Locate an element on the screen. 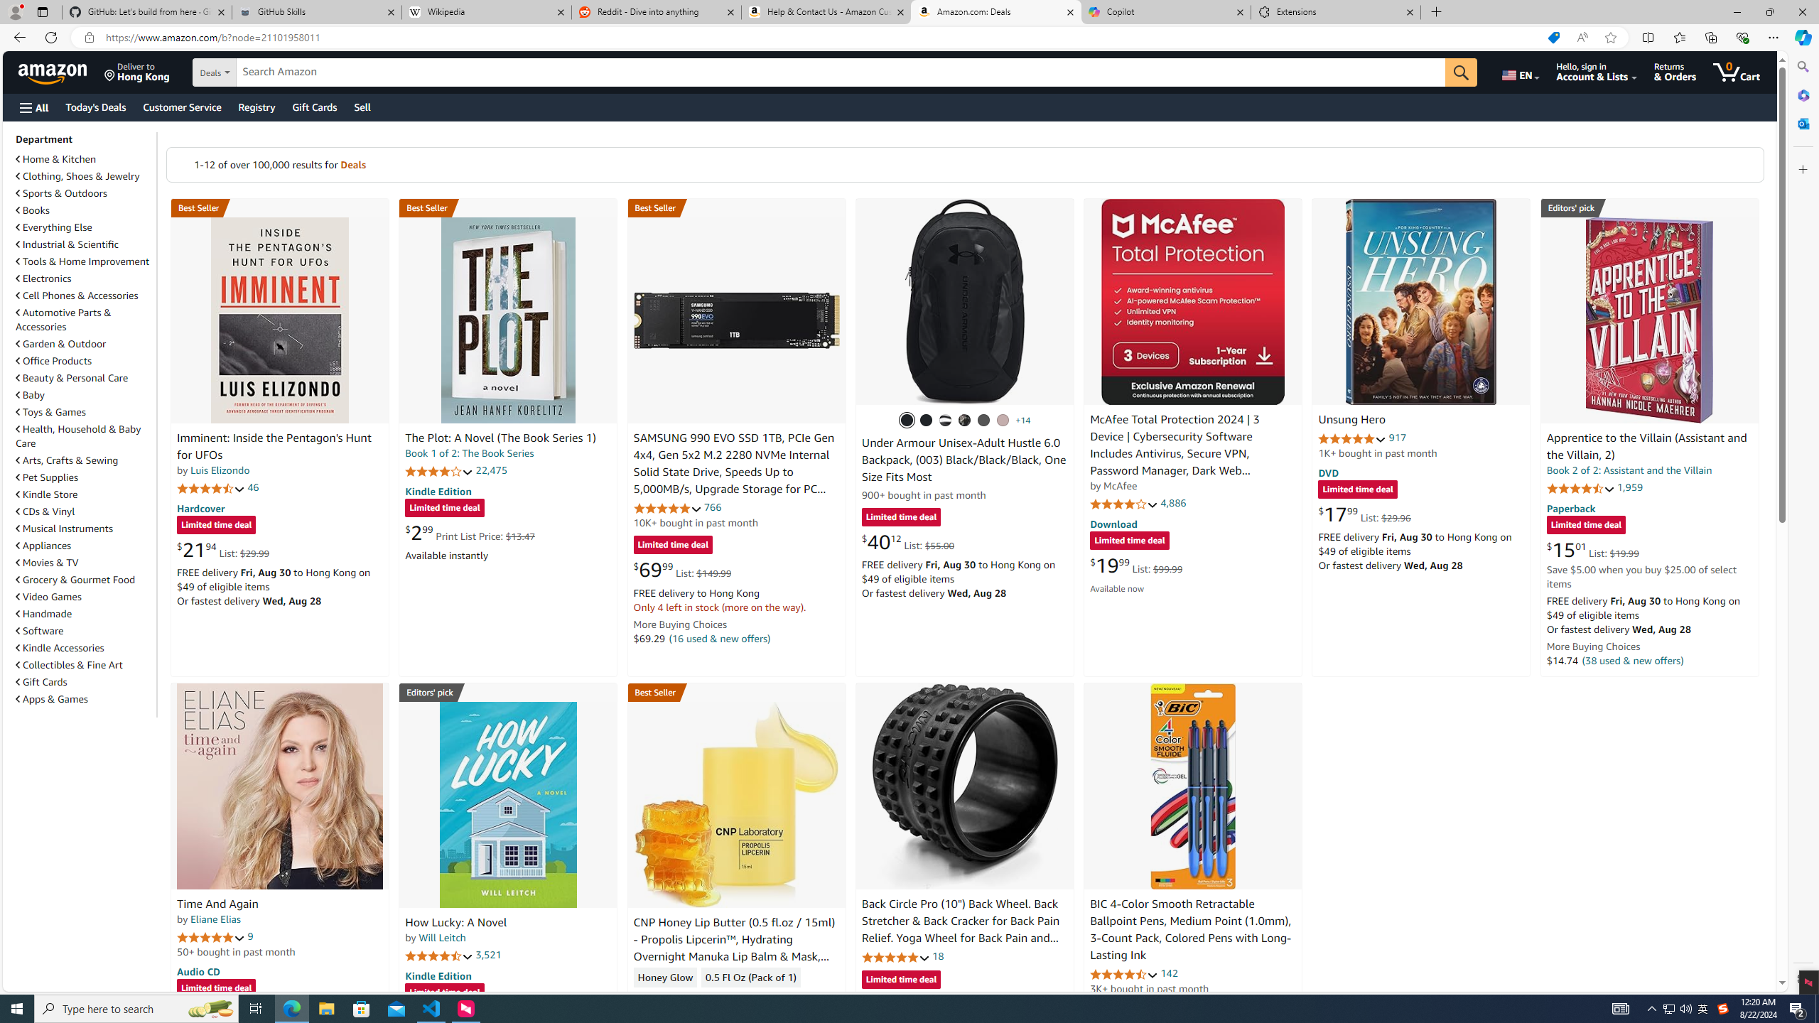 The image size is (1819, 1023). Unsung Hero is located at coordinates (1421, 301).